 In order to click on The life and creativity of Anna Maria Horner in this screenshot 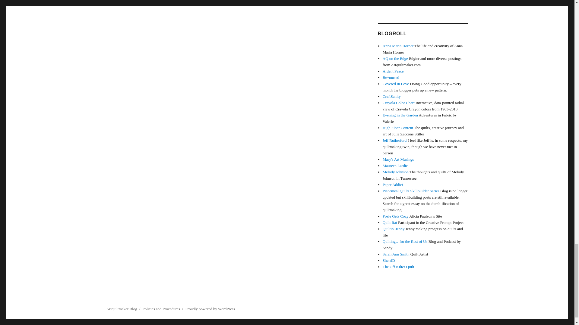, I will do `click(398, 46)`.